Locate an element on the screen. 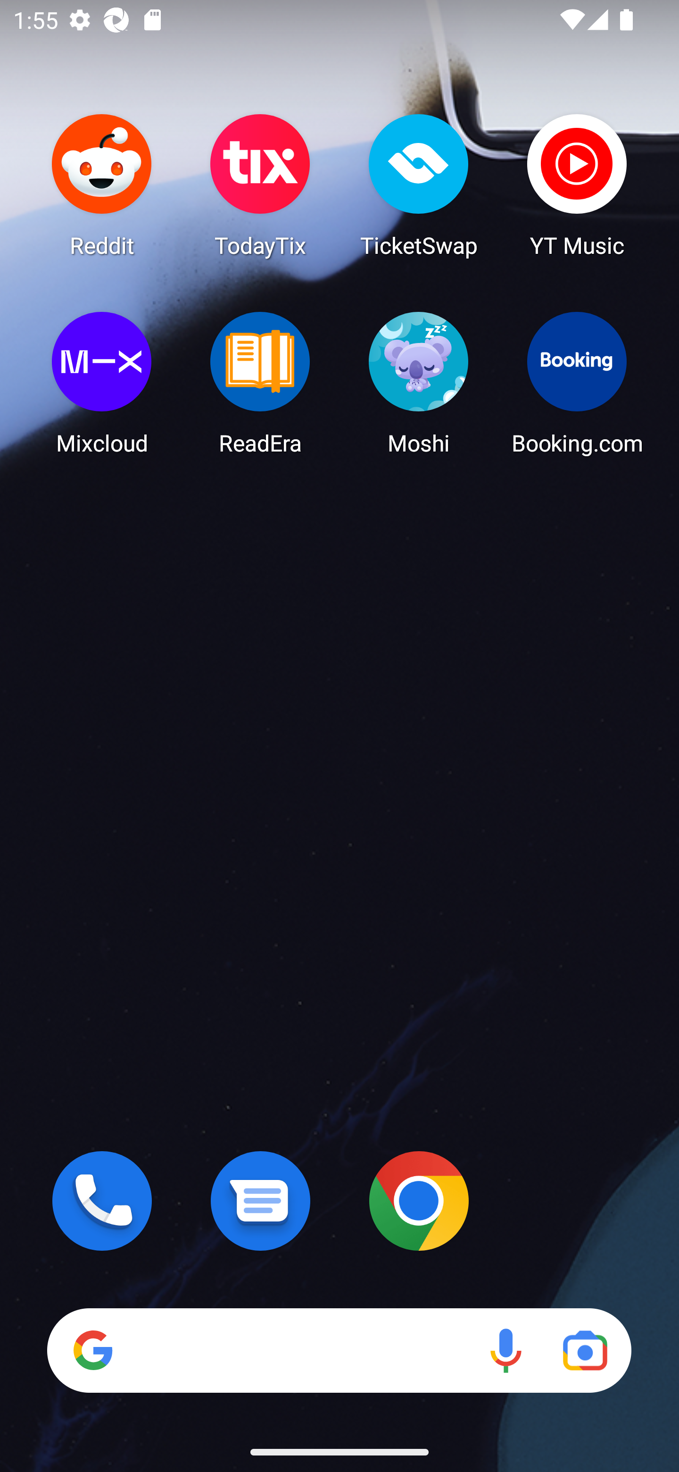 The height and width of the screenshot is (1472, 679). YT Music is located at coordinates (577, 185).